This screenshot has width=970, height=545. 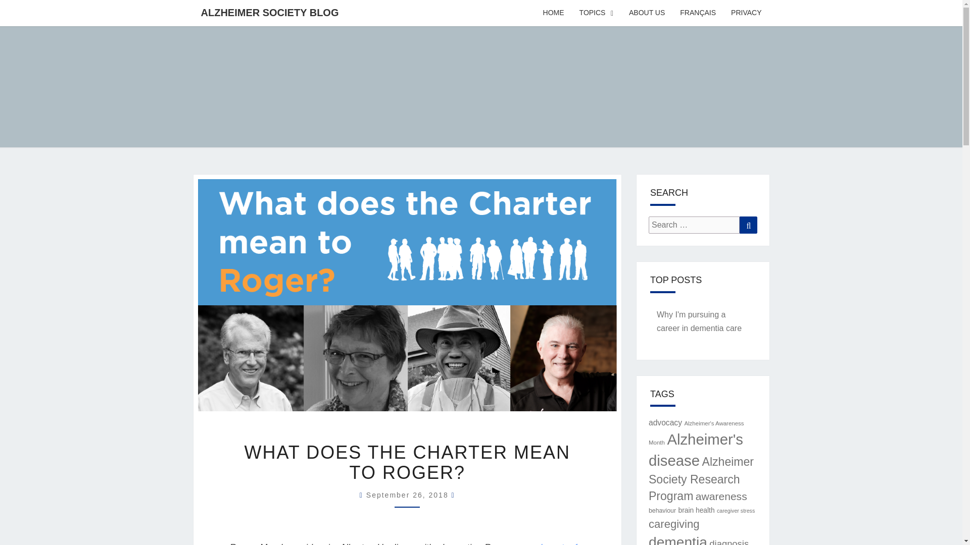 What do you see at coordinates (409, 495) in the screenshot?
I see `6:15 am` at bounding box center [409, 495].